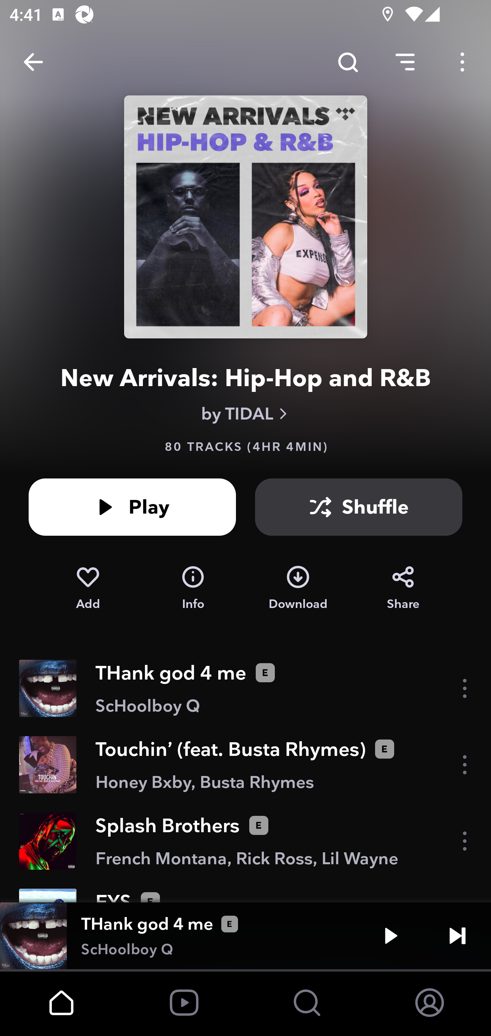 Image resolution: width=491 pixels, height=1036 pixels. What do you see at coordinates (33, 62) in the screenshot?
I see `Back` at bounding box center [33, 62].